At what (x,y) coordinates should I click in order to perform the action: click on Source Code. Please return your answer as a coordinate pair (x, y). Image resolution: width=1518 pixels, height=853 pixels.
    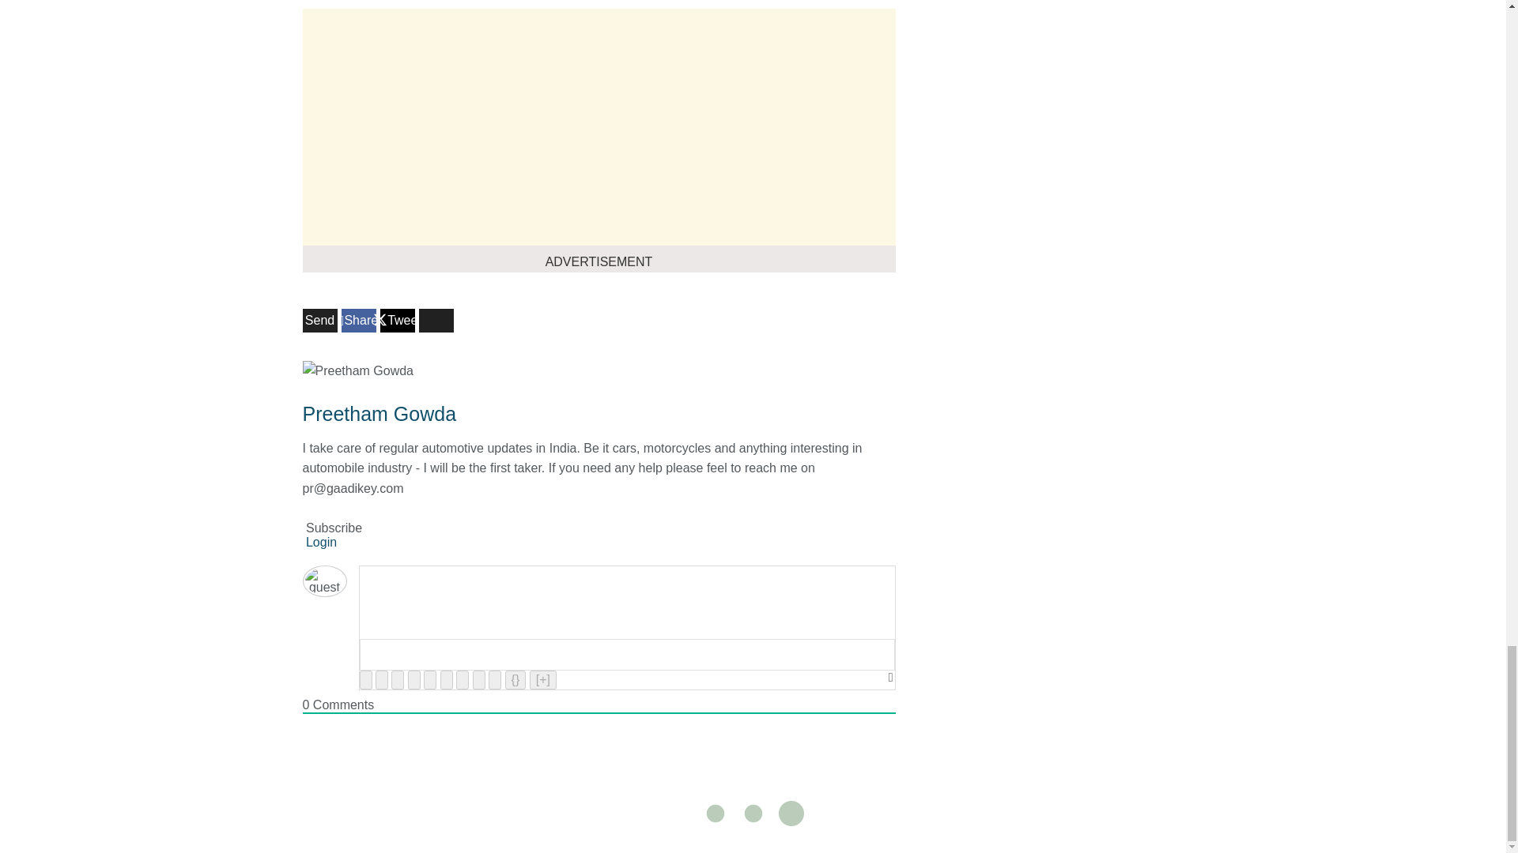
    Looking at the image, I should click on (515, 679).